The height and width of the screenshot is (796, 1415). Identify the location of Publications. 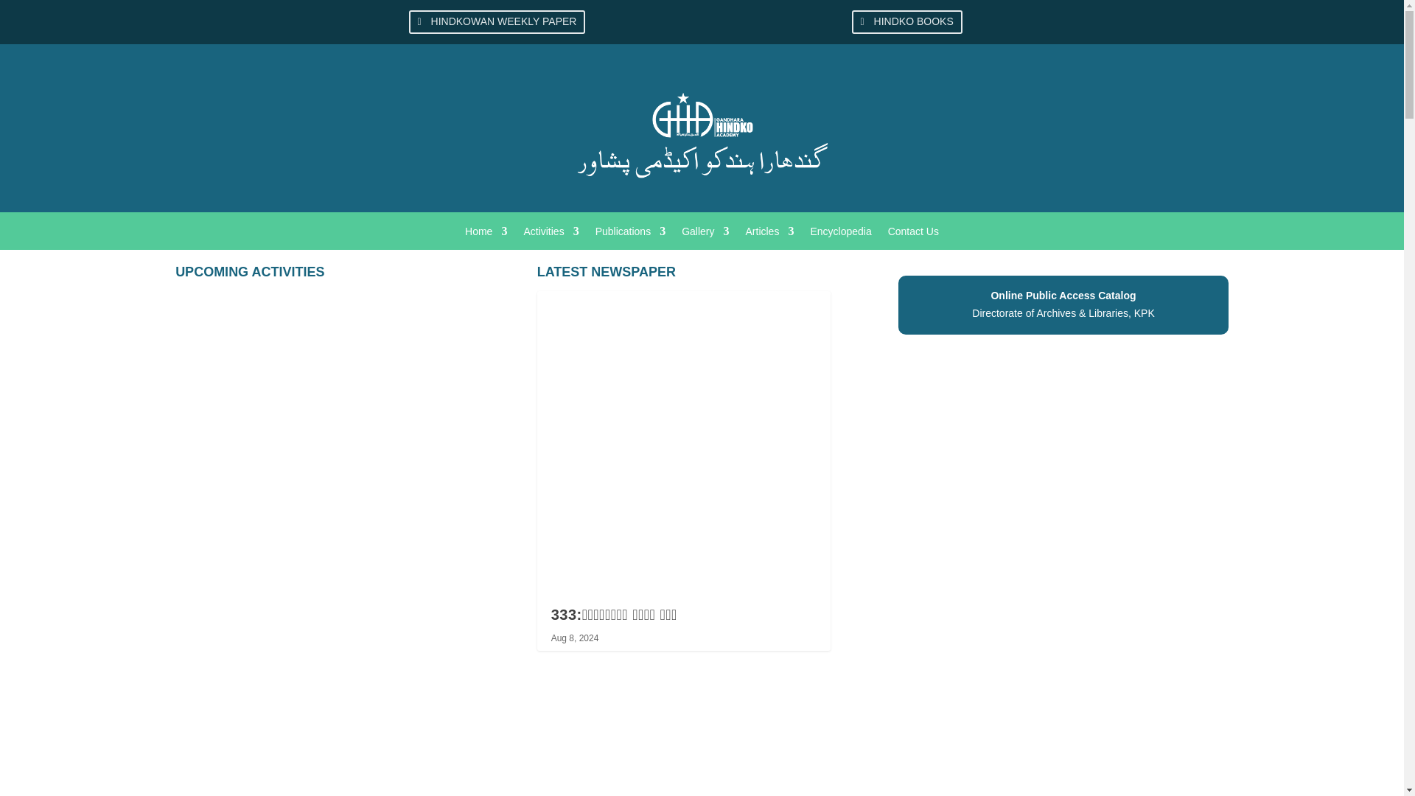
(631, 234).